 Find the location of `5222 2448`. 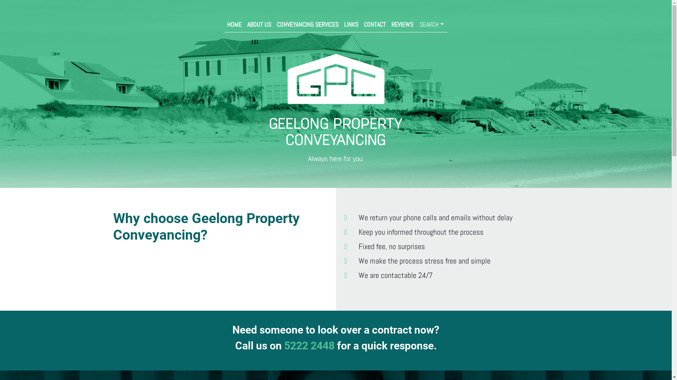

5222 2448 is located at coordinates (310, 346).